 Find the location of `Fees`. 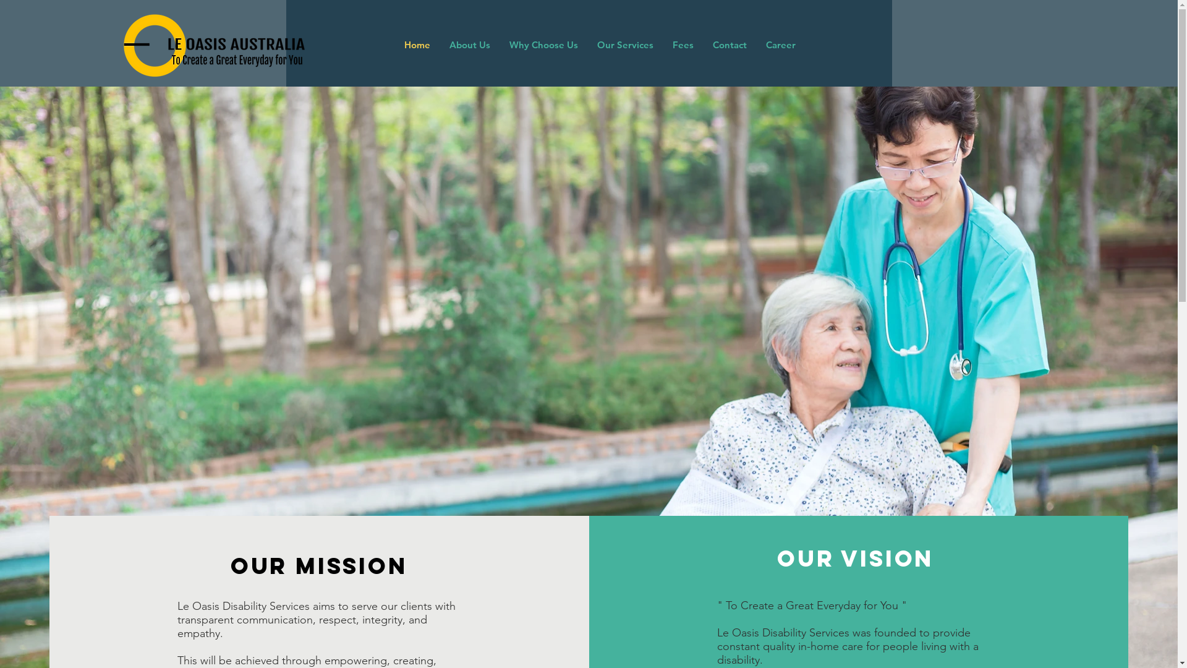

Fees is located at coordinates (683, 45).